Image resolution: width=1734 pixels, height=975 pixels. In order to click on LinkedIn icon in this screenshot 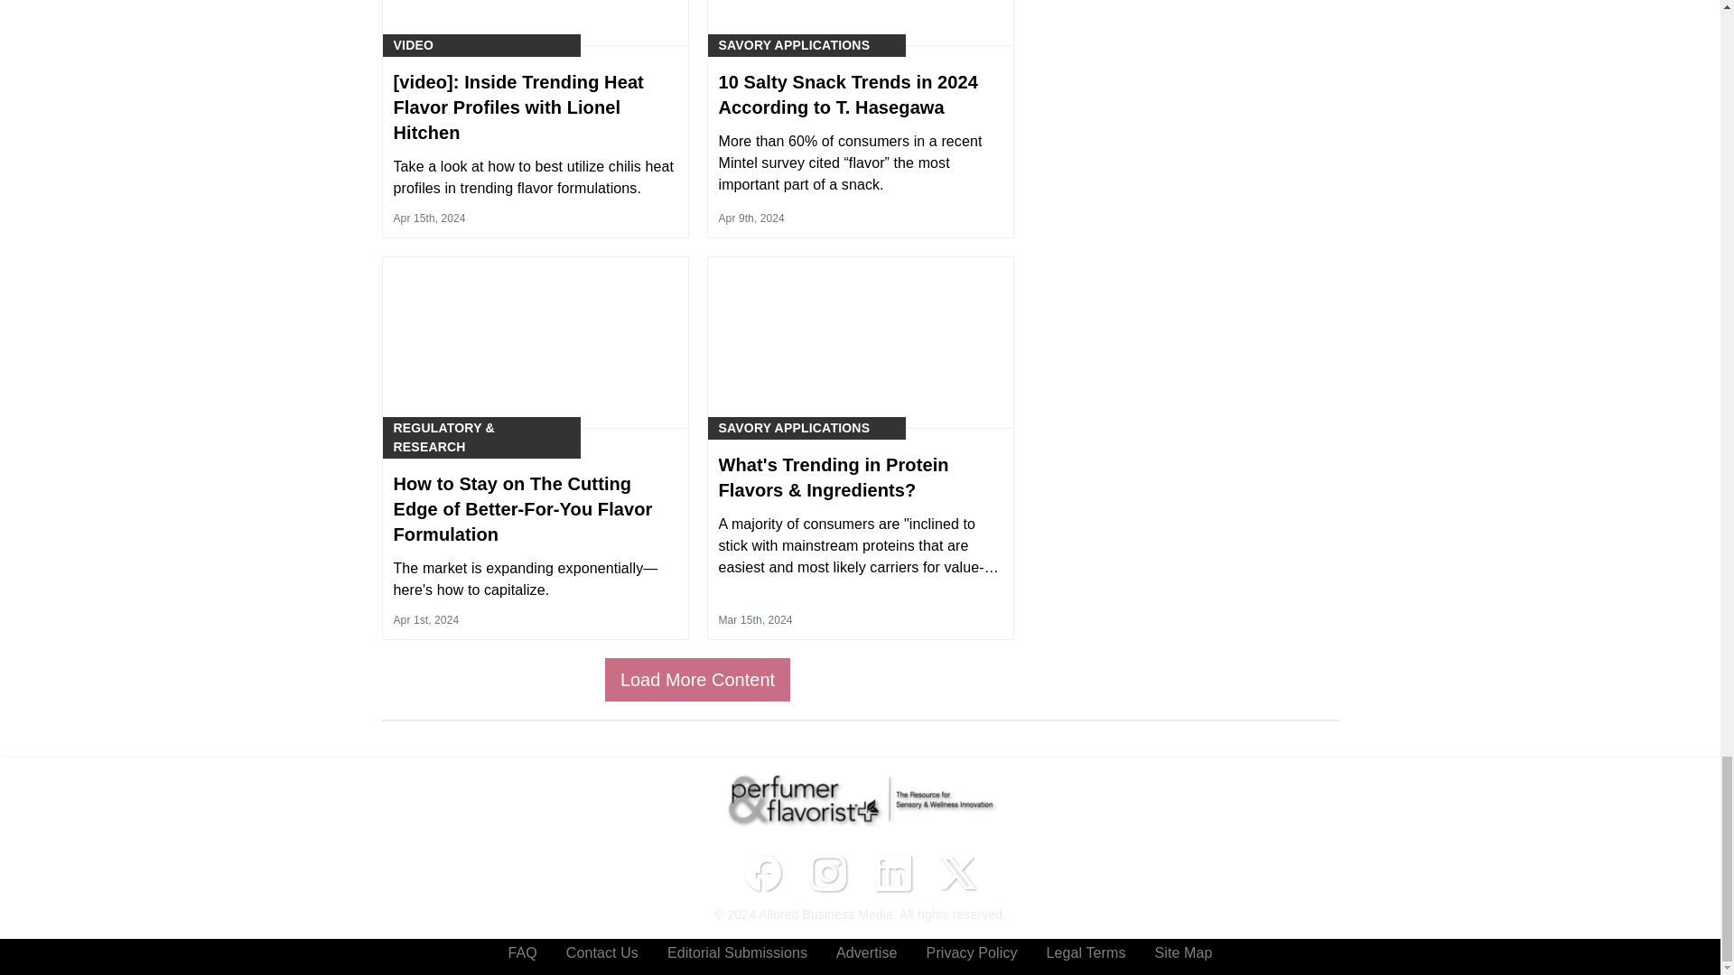, I will do `click(892, 873)`.